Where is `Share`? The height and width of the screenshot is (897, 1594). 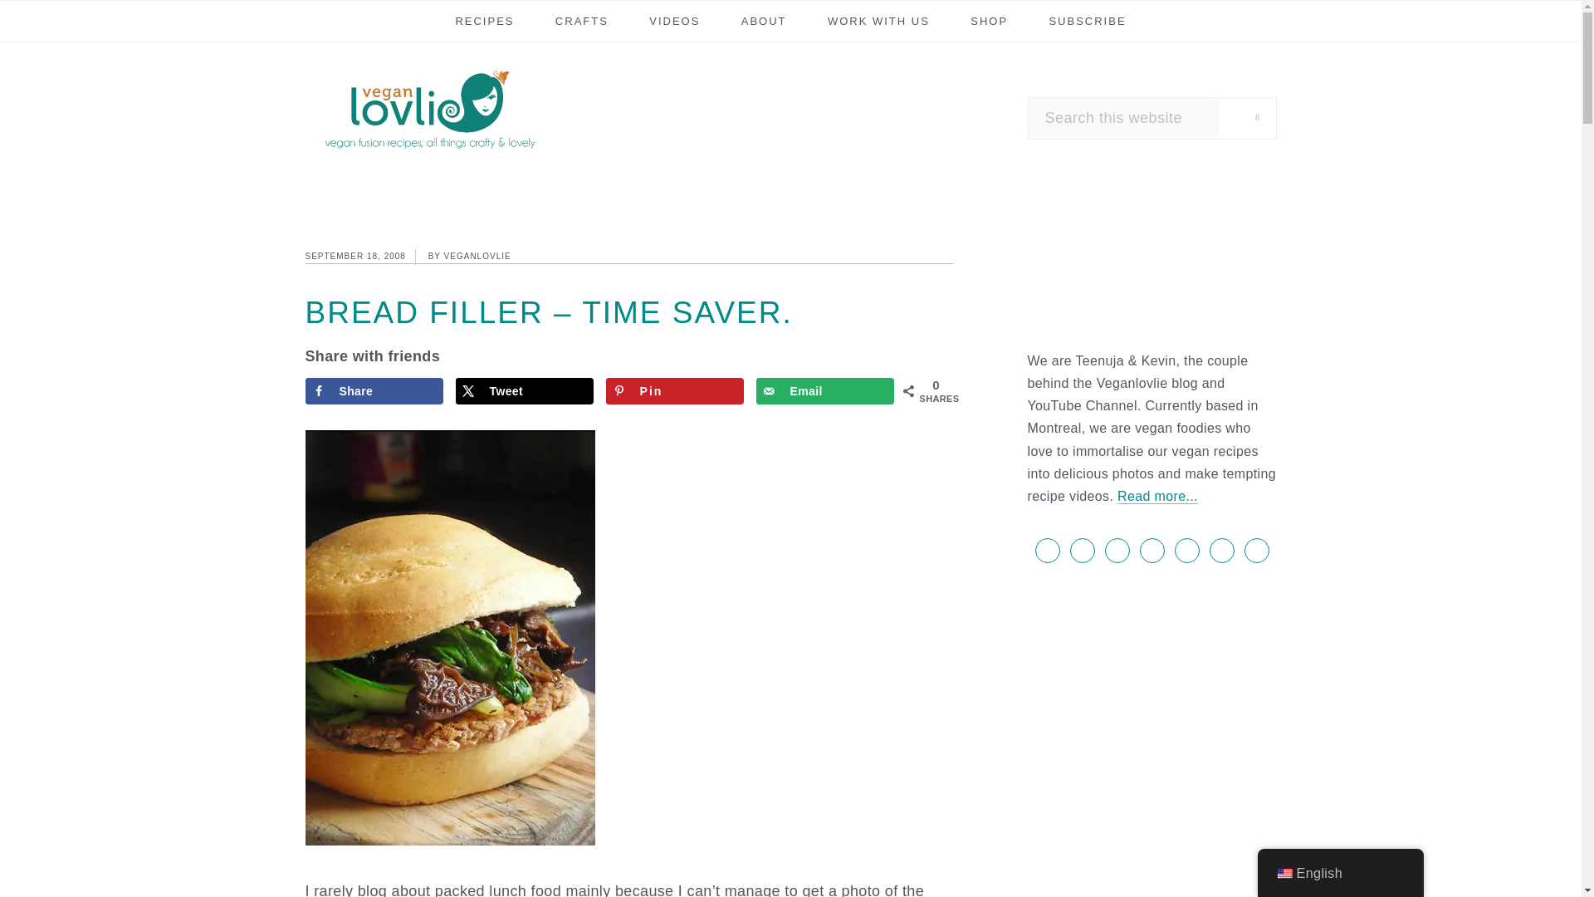
Share is located at coordinates (375, 390).